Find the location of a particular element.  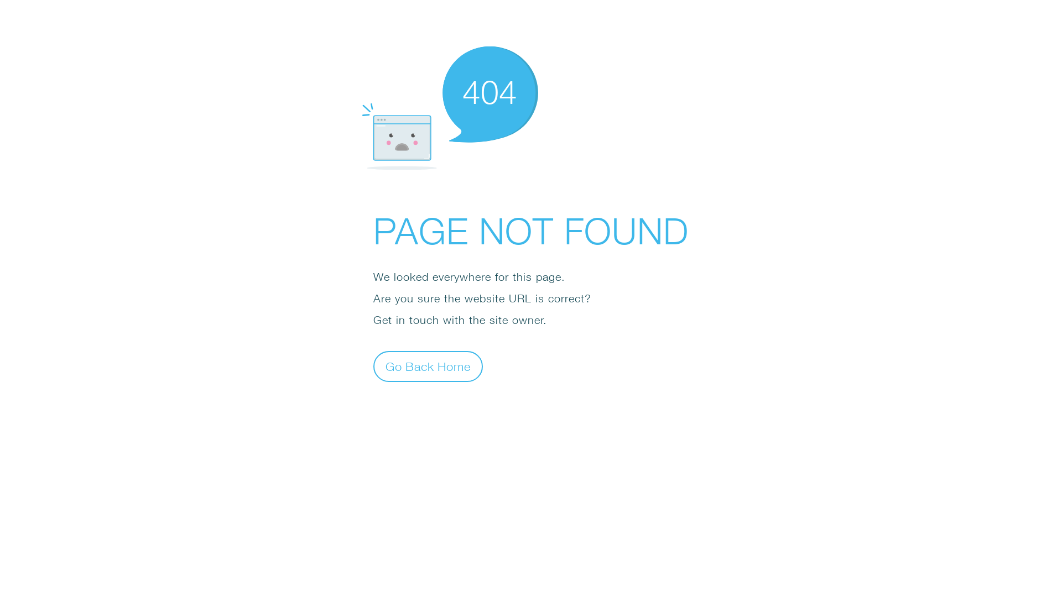

Go Back Home is located at coordinates (428, 366).